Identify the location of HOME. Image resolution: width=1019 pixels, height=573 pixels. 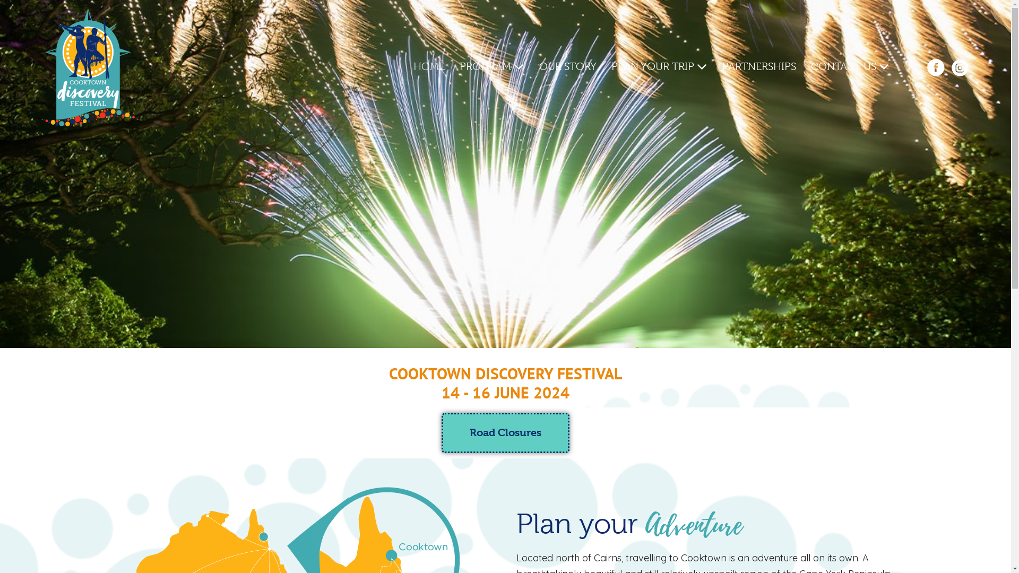
(429, 67).